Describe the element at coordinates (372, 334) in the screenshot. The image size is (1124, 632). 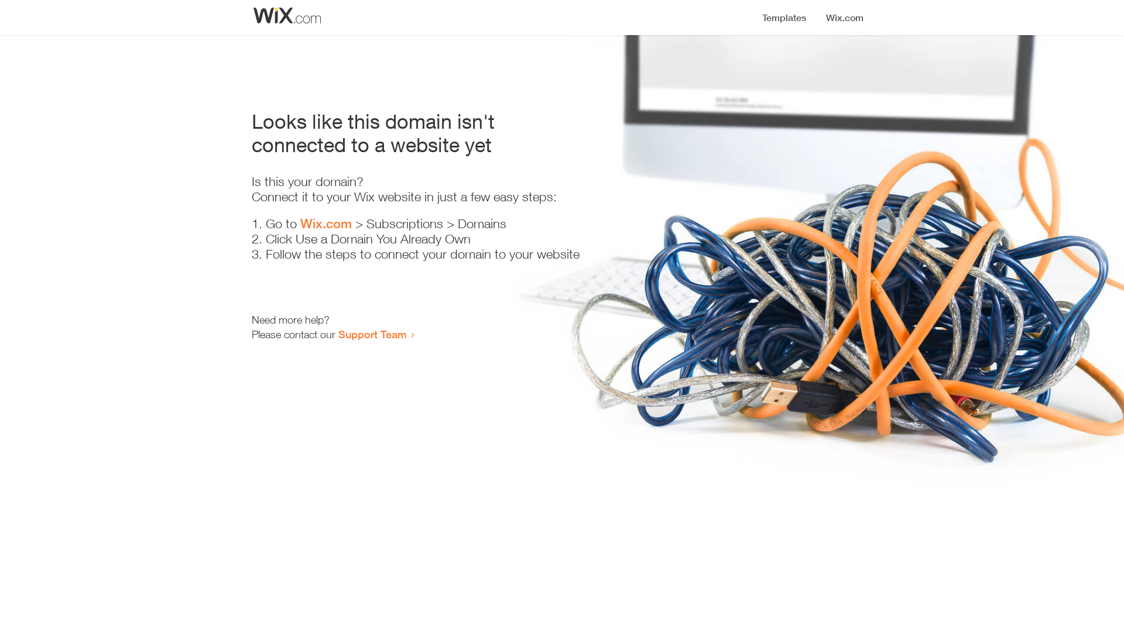
I see `Support Team` at that location.